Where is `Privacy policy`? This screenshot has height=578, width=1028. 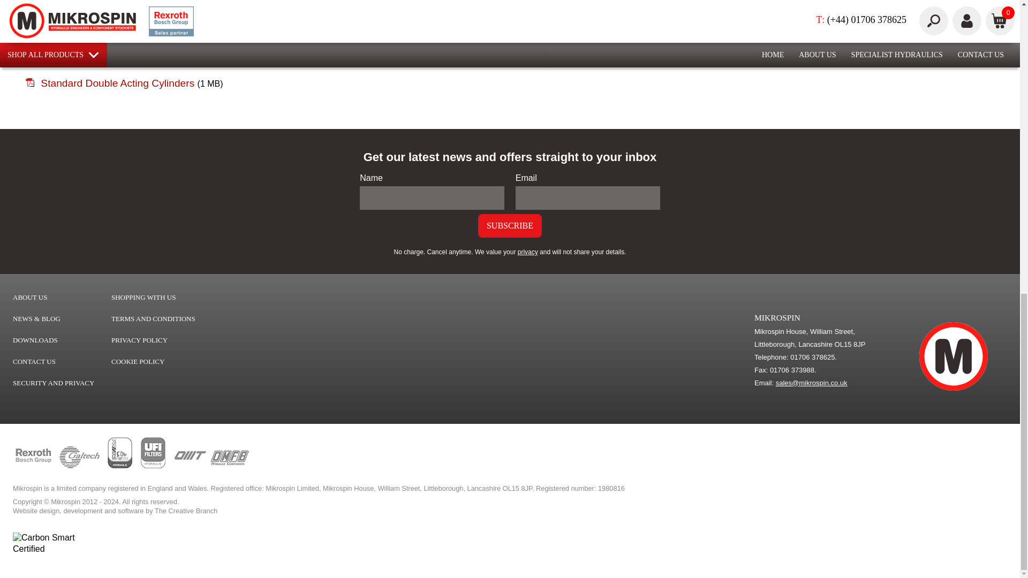
Privacy policy is located at coordinates (528, 252).